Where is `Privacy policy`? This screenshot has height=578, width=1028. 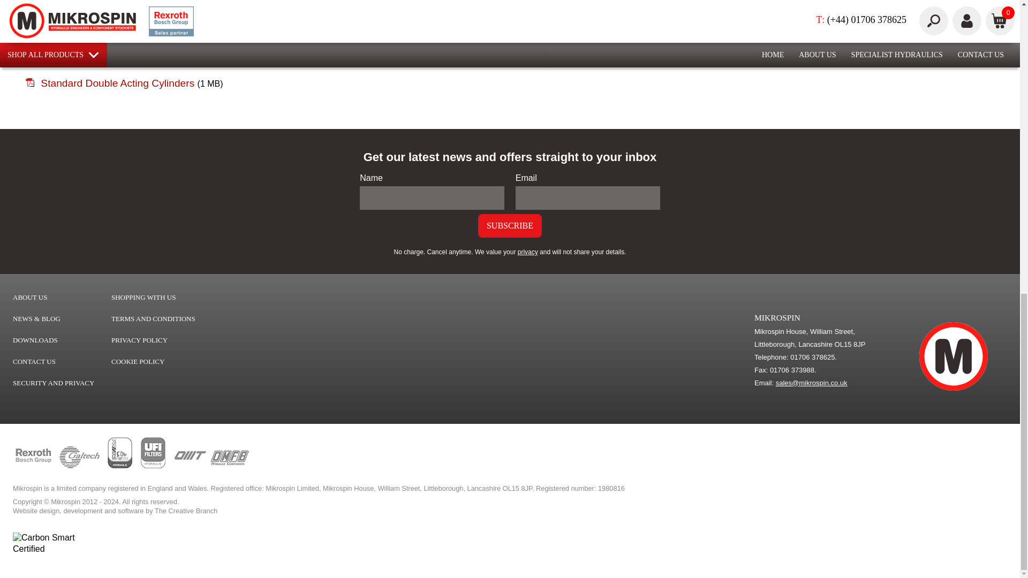
Privacy policy is located at coordinates (528, 252).